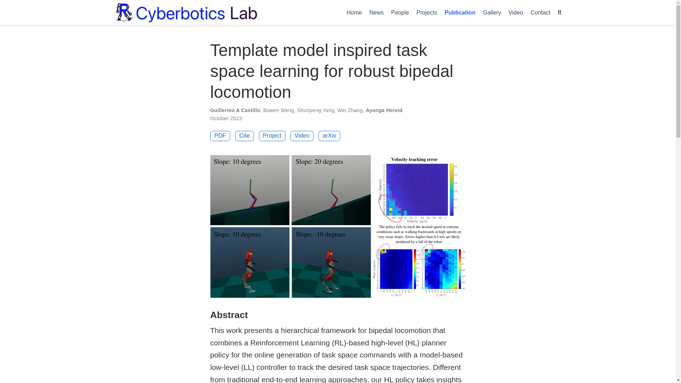  What do you see at coordinates (244, 136) in the screenshot?
I see `Cite` at bounding box center [244, 136].